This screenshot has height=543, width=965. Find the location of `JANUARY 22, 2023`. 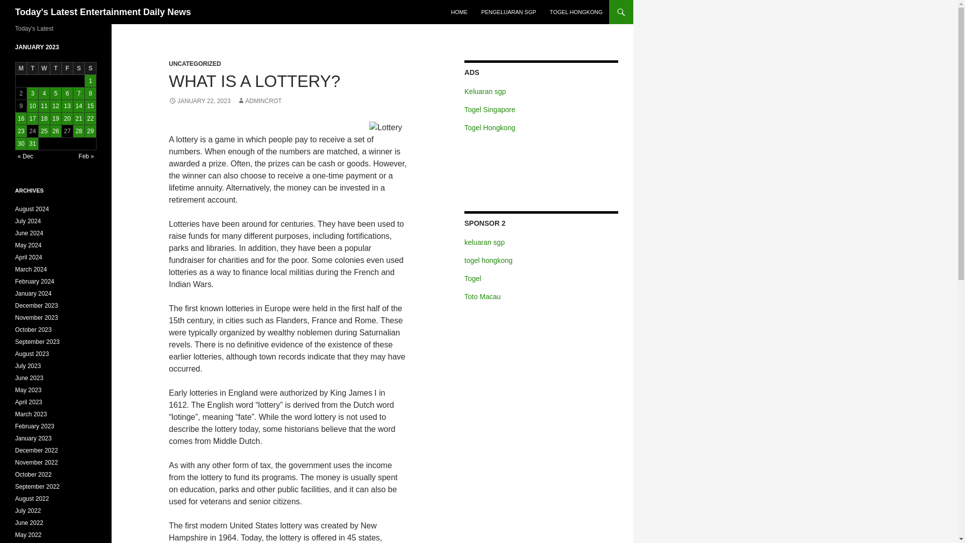

JANUARY 22, 2023 is located at coordinates (200, 101).